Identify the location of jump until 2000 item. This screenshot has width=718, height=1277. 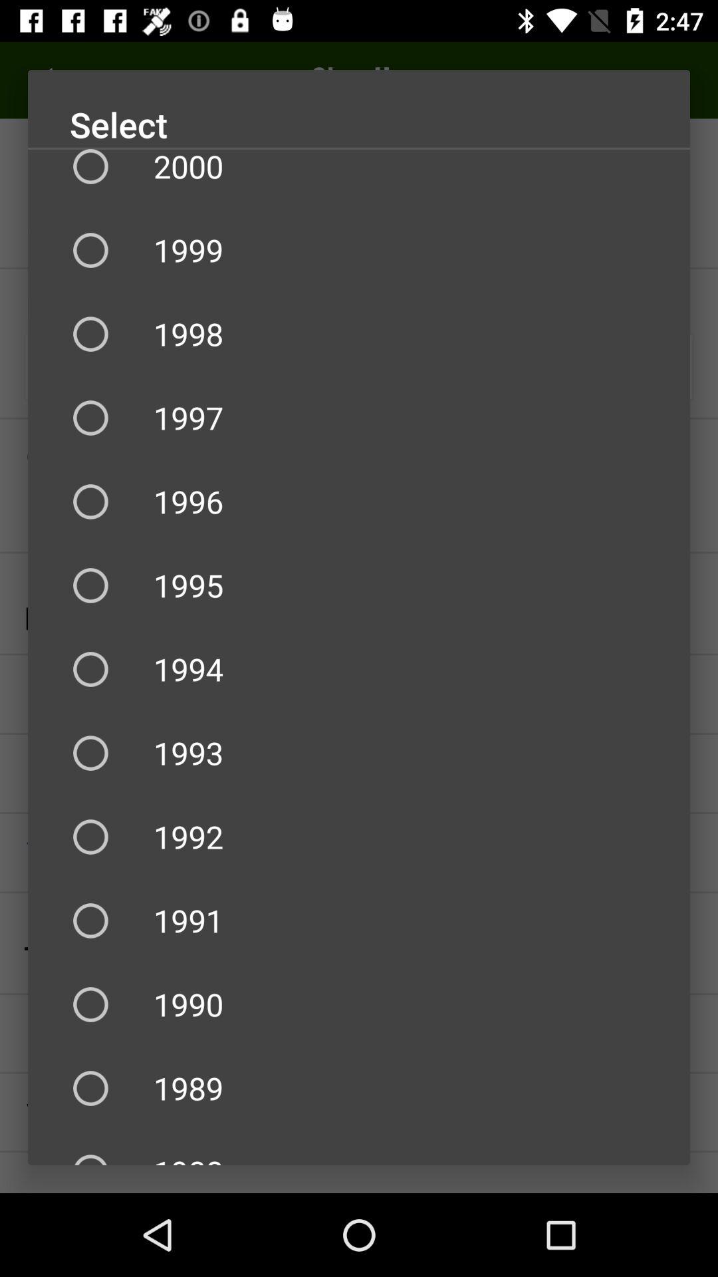
(359, 178).